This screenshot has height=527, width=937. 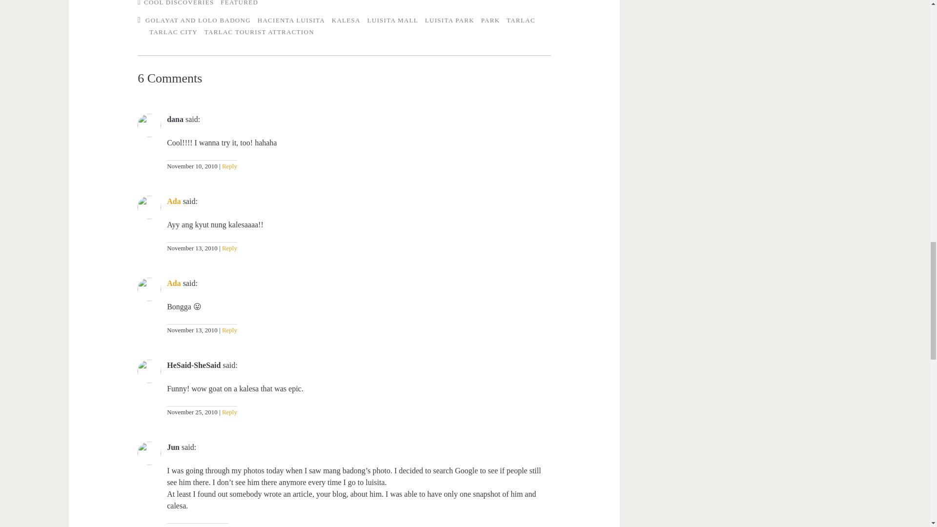 What do you see at coordinates (179, 3) in the screenshot?
I see `COOL DISCOVERIES` at bounding box center [179, 3].